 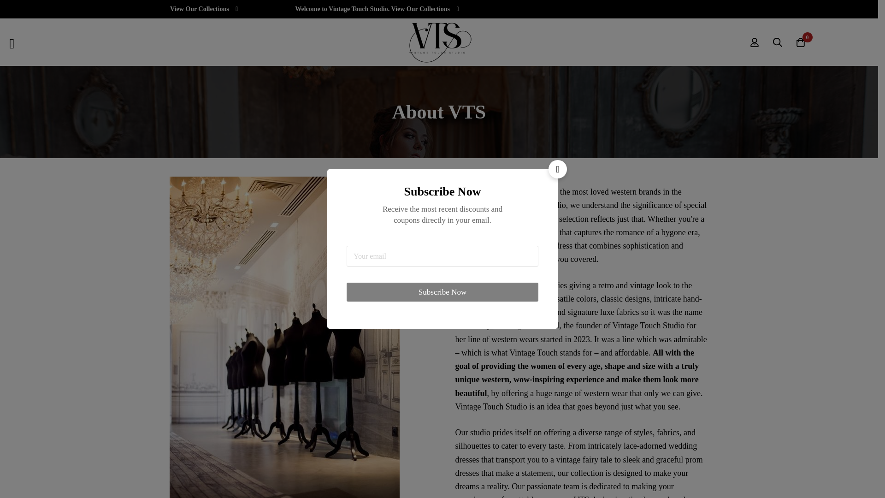 I want to click on Subscribe Now, so click(x=442, y=292).